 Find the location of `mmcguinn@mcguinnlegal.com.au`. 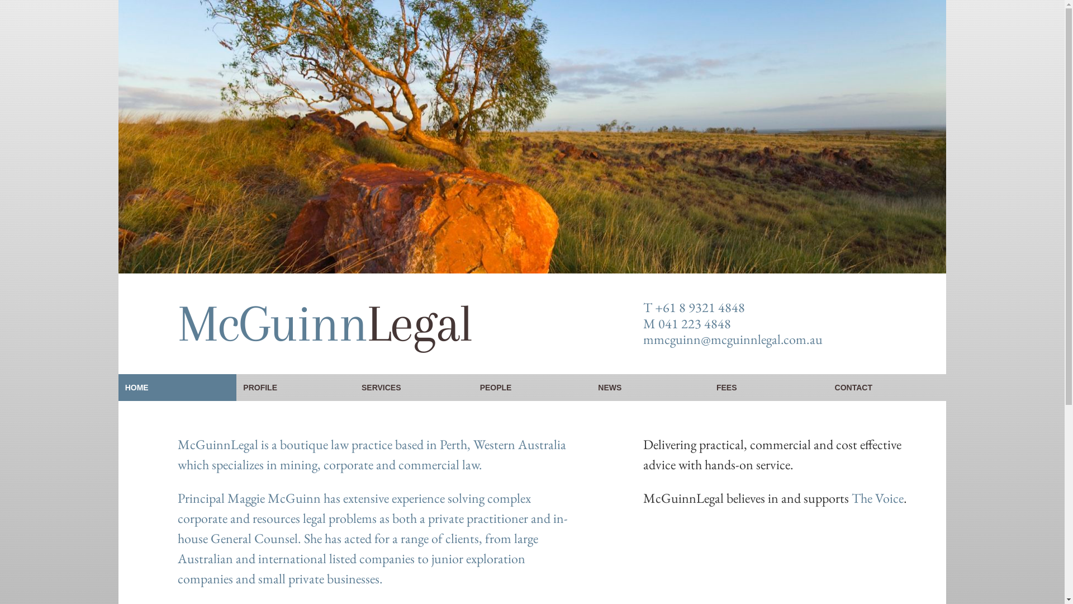

mmcguinn@mcguinnlegal.com.au is located at coordinates (733, 339).